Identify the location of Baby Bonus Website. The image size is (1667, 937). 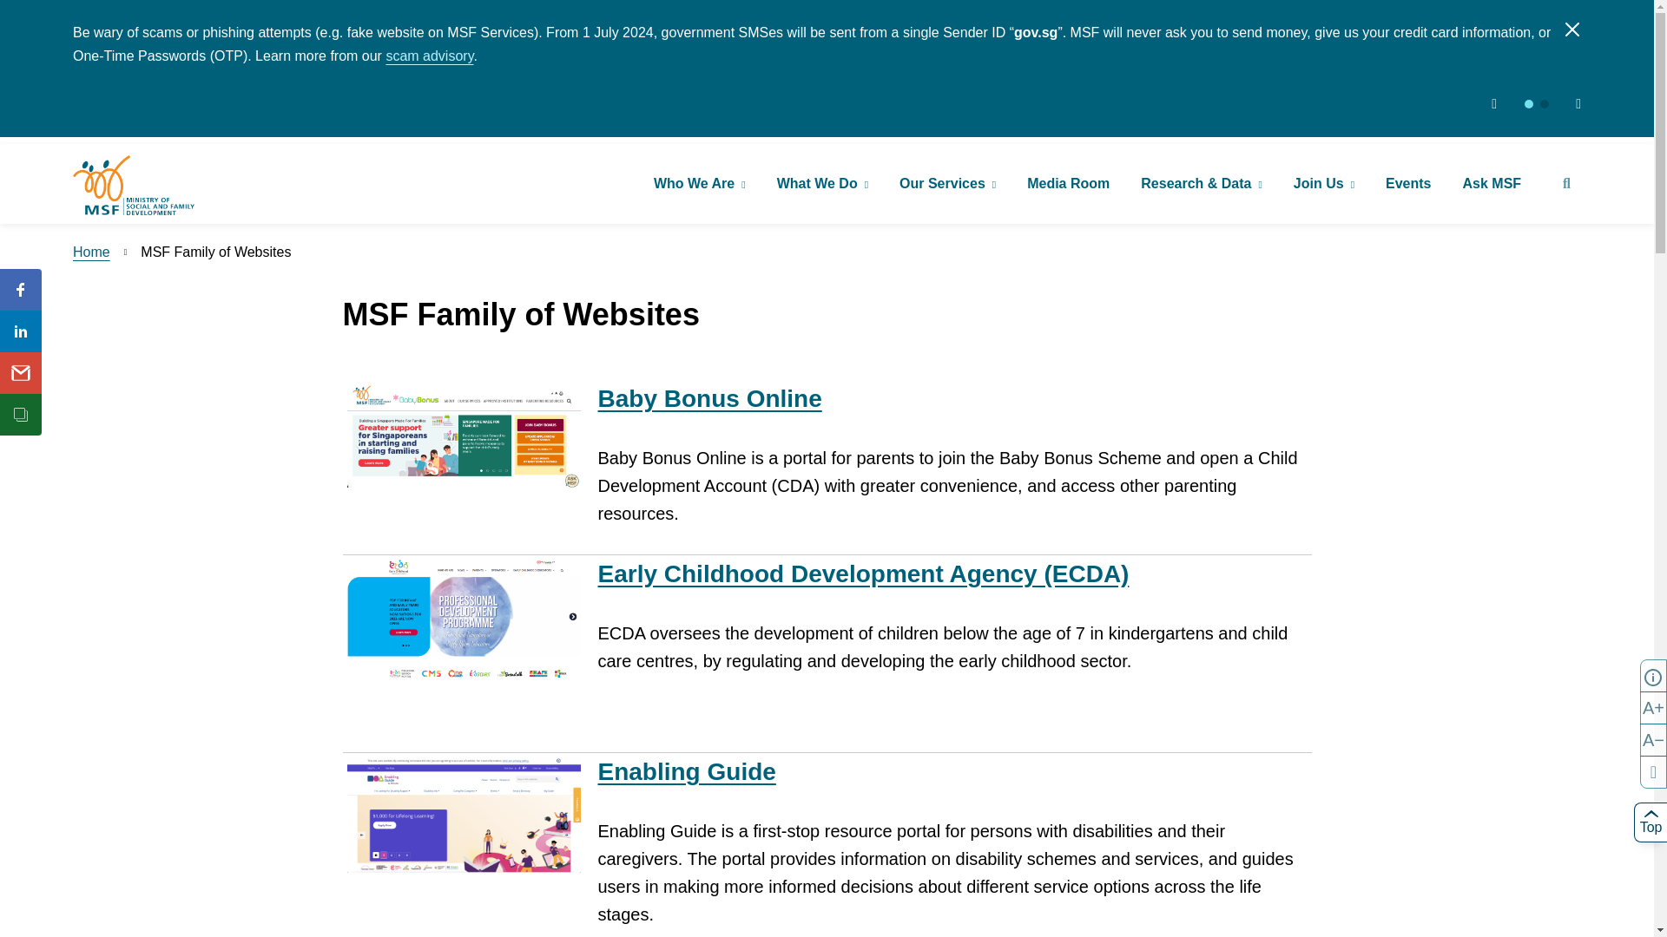
(708, 398).